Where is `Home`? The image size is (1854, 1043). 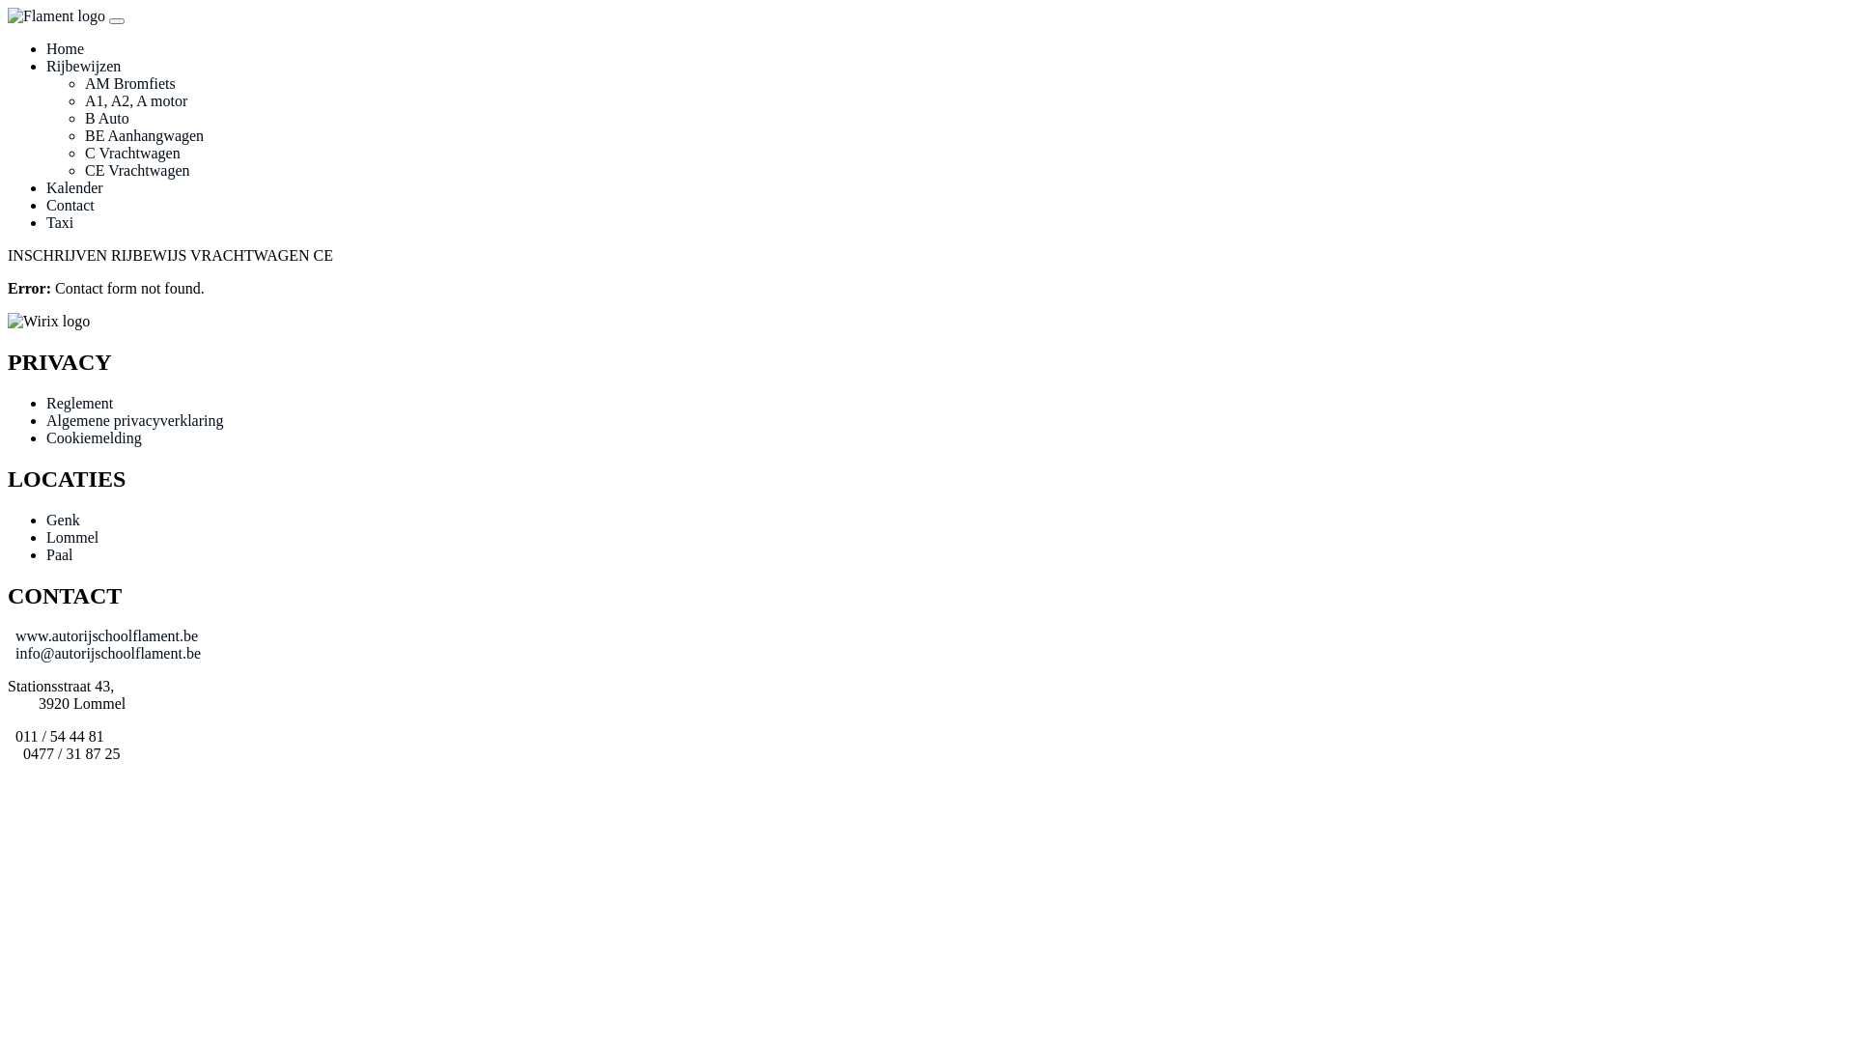 Home is located at coordinates (66, 48).